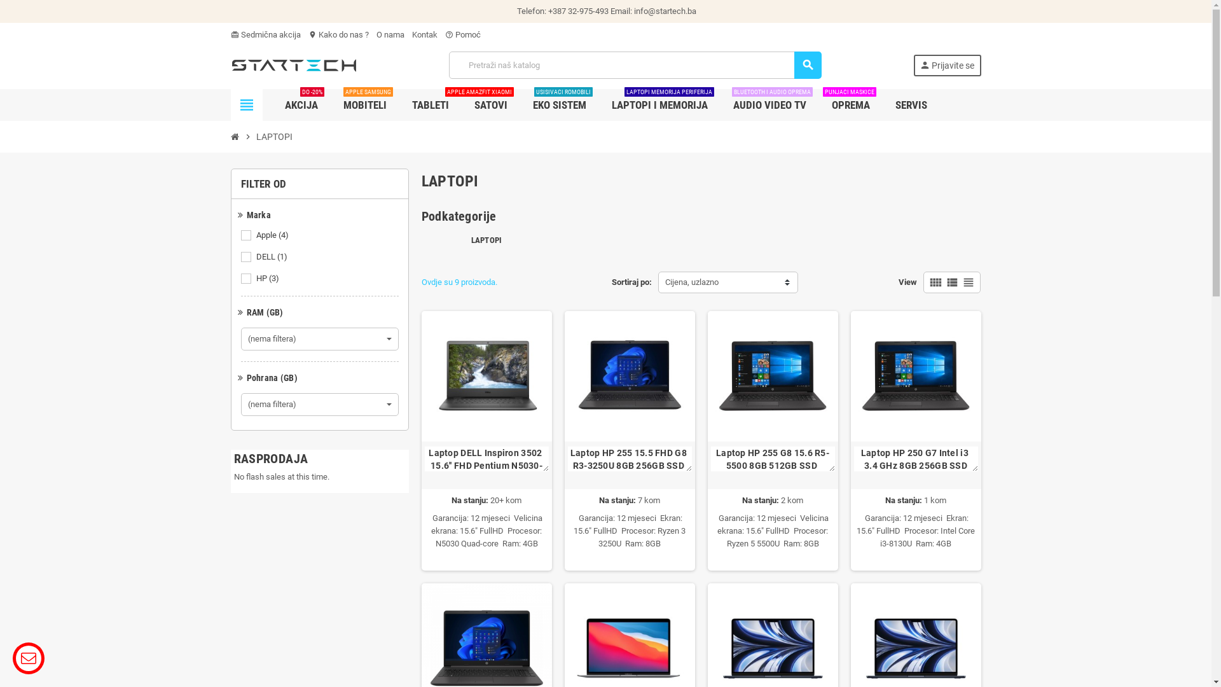 The width and height of the screenshot is (1221, 687). I want to click on O nama, so click(390, 34).